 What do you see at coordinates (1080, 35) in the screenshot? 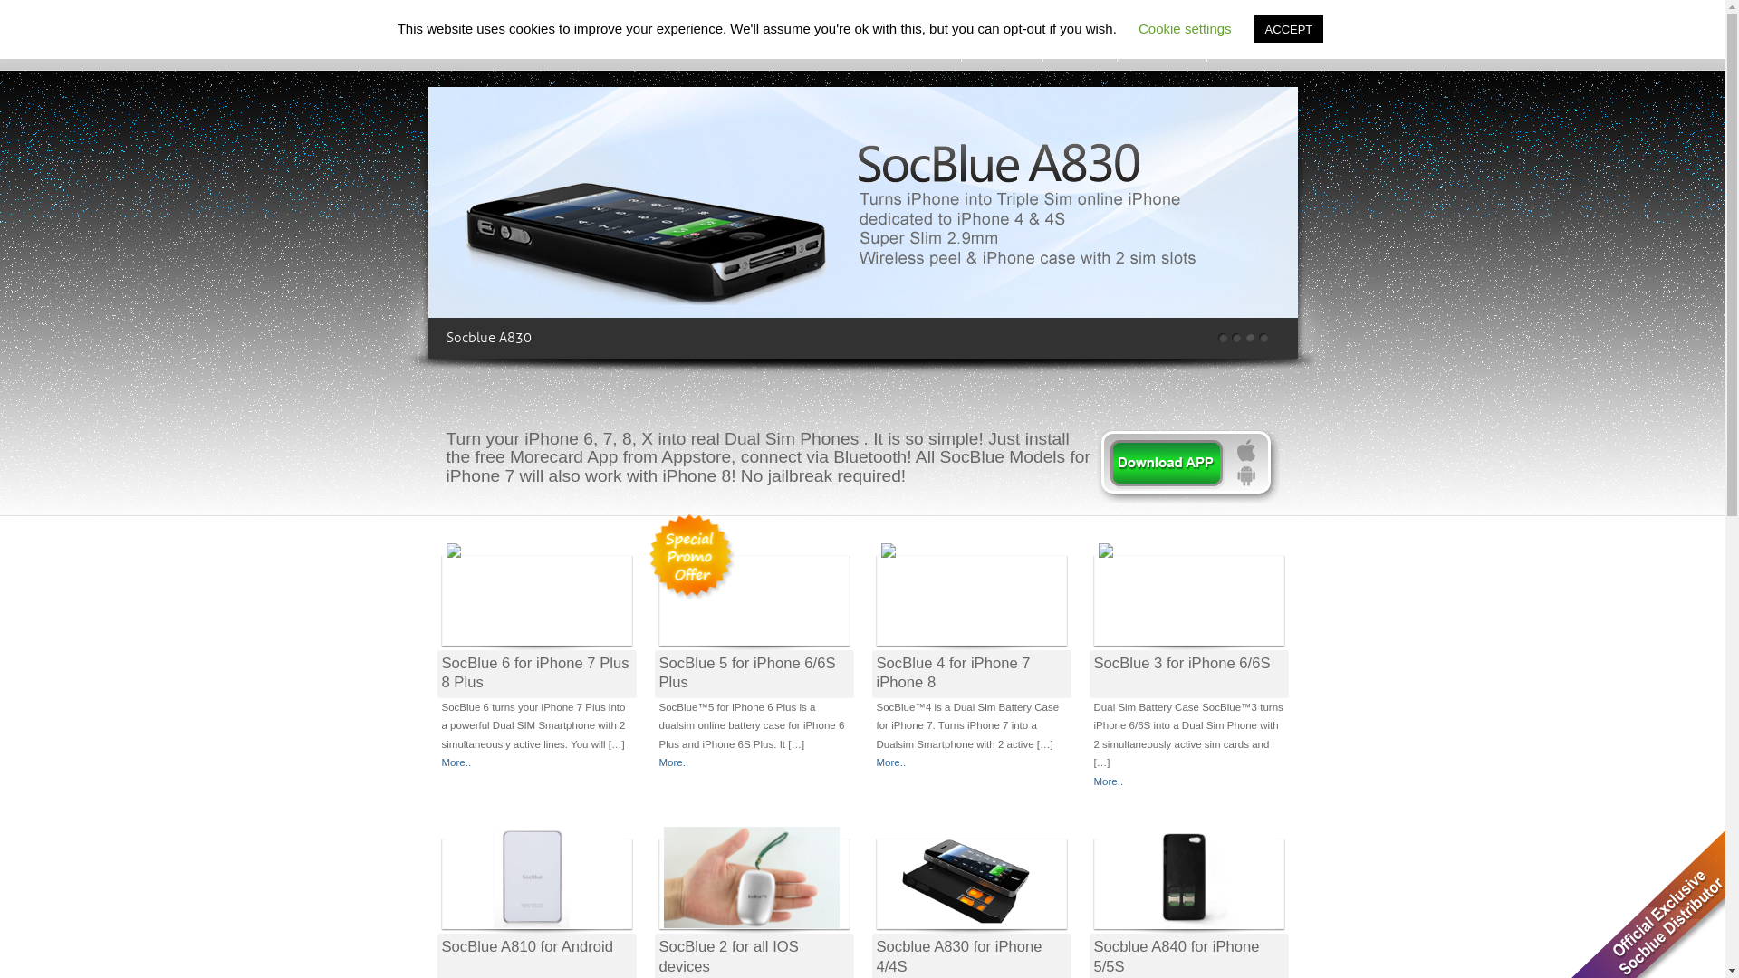
I see `SUPPORT` at bounding box center [1080, 35].